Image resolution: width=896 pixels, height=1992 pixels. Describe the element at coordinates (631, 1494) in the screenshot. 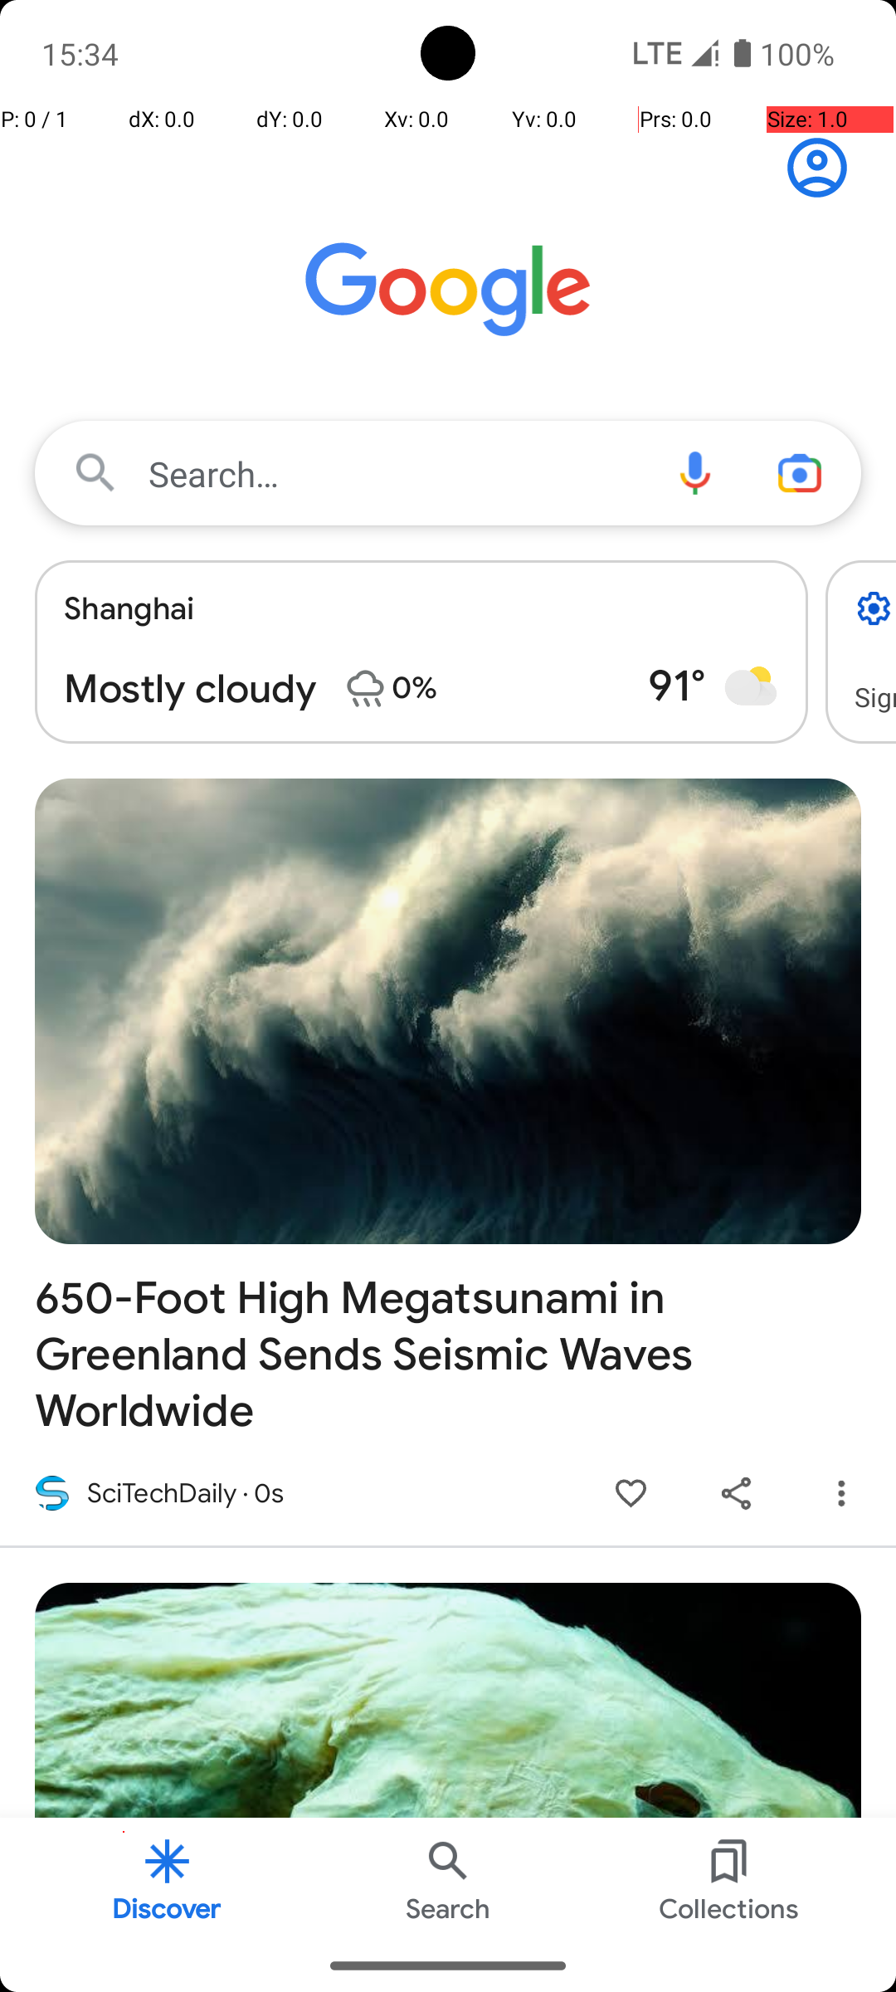

I see `Like` at that location.